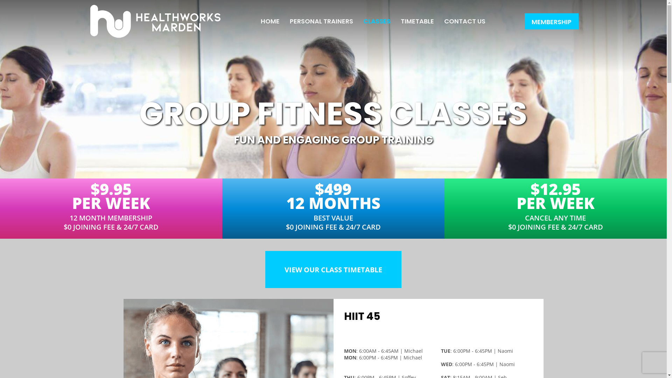  What do you see at coordinates (556, 196) in the screenshot?
I see `$12.95
PER WEEK` at bounding box center [556, 196].